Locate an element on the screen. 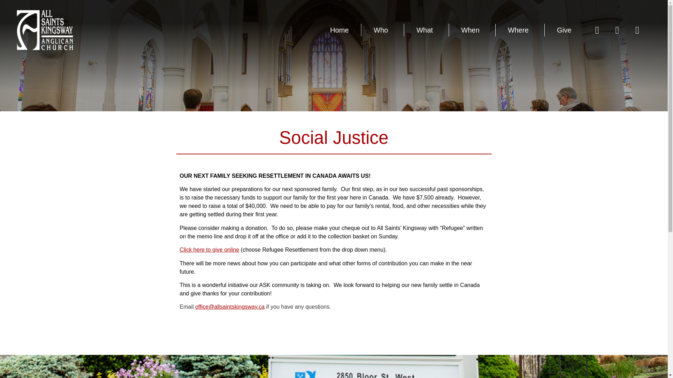 The width and height of the screenshot is (673, 378). When is located at coordinates (472, 30).